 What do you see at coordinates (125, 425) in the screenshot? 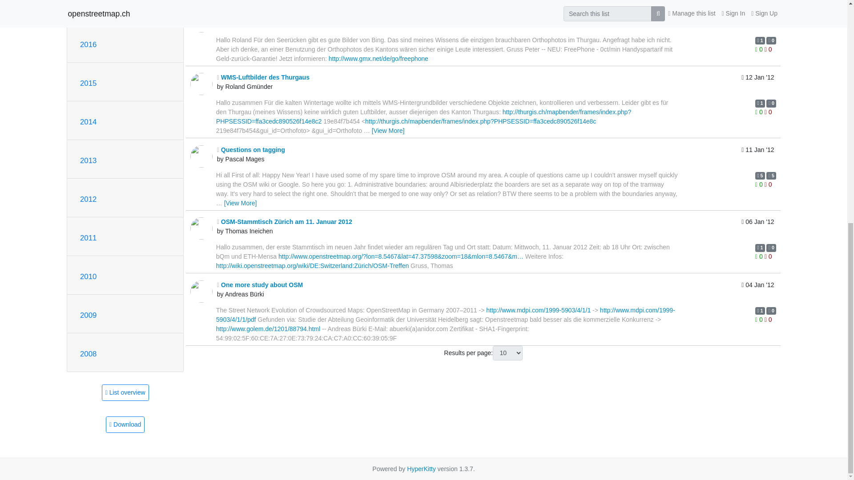
I see `This month in gzipped mbox format` at bounding box center [125, 425].